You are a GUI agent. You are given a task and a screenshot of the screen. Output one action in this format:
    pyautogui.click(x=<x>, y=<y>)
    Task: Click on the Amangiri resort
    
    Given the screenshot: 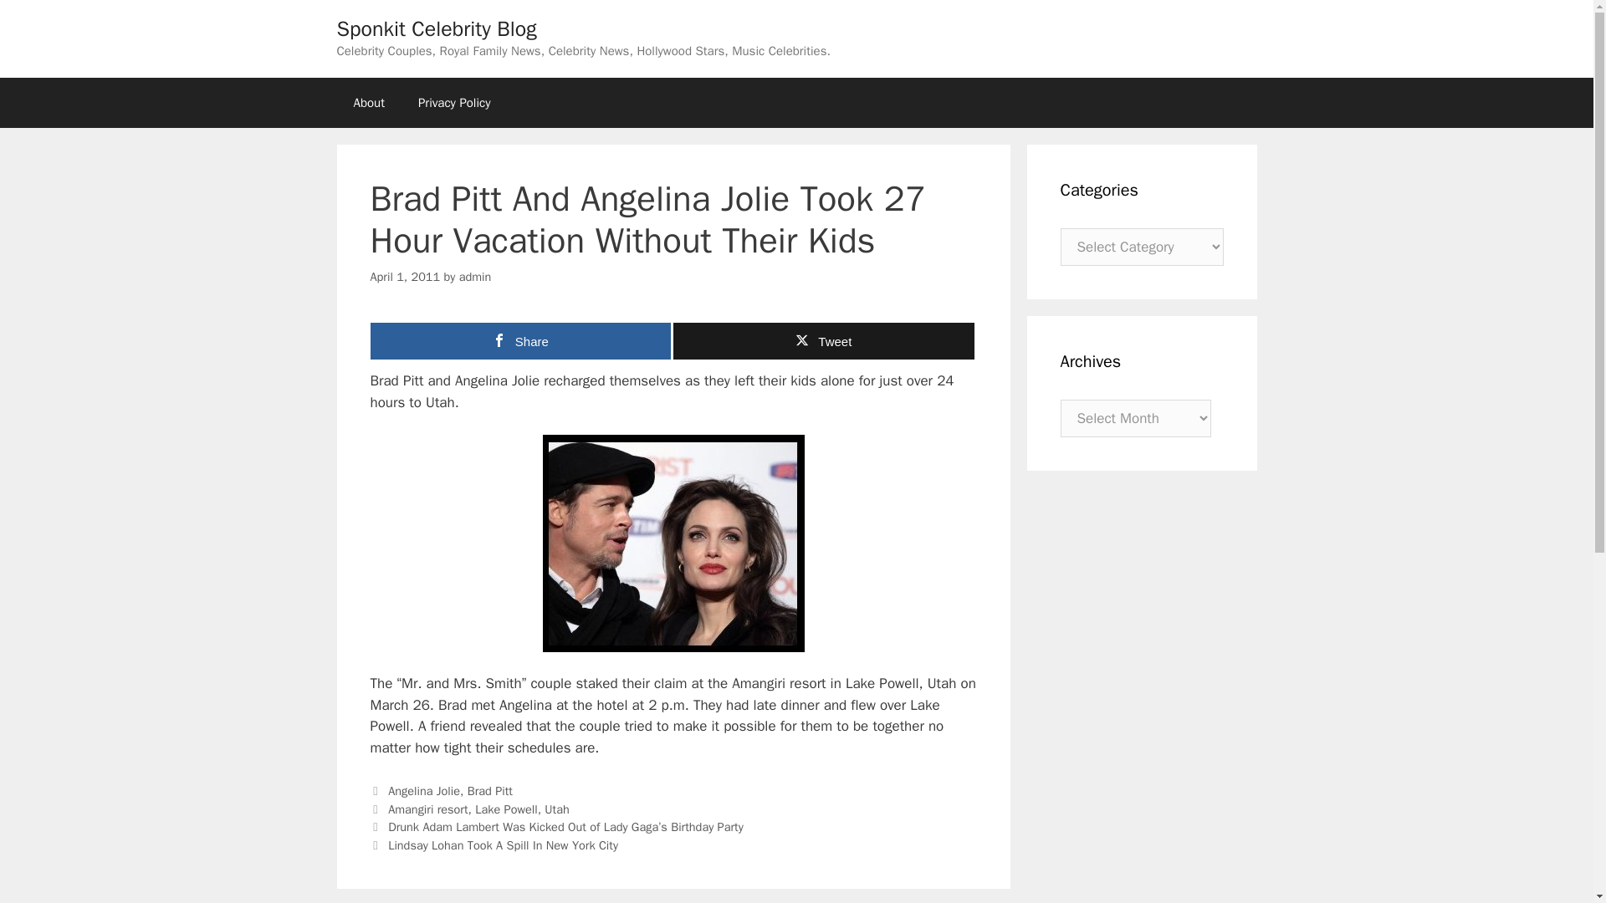 What is the action you would take?
    pyautogui.click(x=427, y=809)
    